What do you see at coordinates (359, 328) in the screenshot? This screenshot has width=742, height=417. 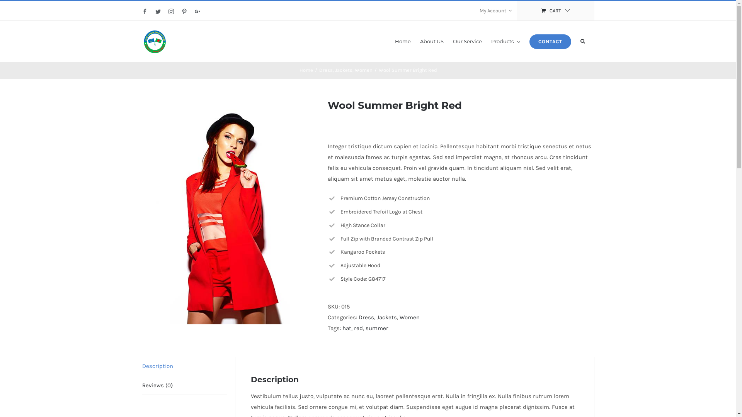 I see `red` at bounding box center [359, 328].